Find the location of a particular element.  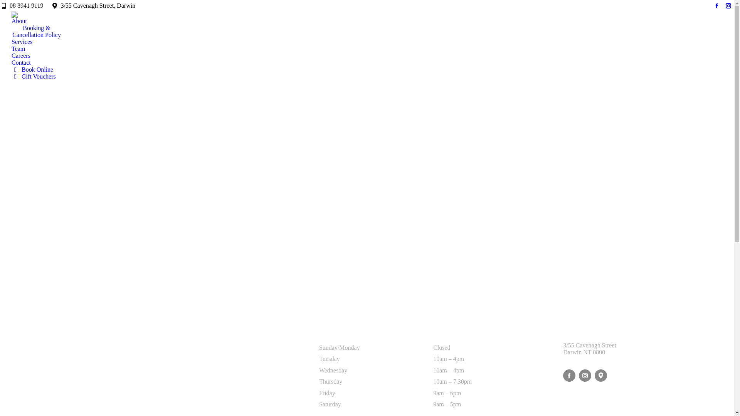

Careers is located at coordinates (21, 56).